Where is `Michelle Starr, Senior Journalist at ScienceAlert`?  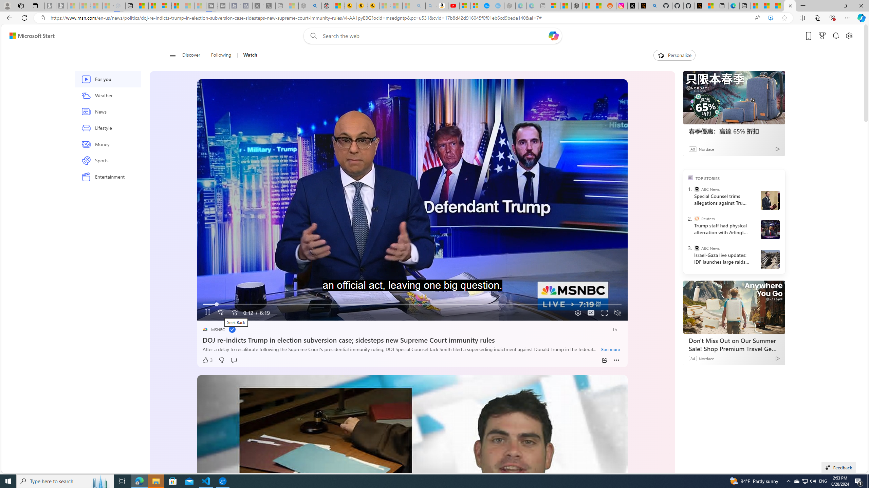
Michelle Starr, Senior Journalist at ScienceAlert is located at coordinates (373, 6).